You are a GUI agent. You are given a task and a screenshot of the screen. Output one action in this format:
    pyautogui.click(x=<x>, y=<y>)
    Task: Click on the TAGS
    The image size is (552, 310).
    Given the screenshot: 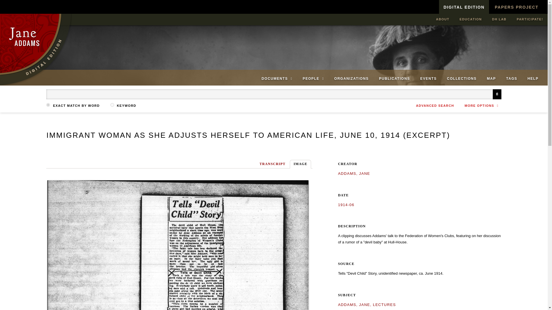 What is the action you would take?
    pyautogui.click(x=511, y=79)
    